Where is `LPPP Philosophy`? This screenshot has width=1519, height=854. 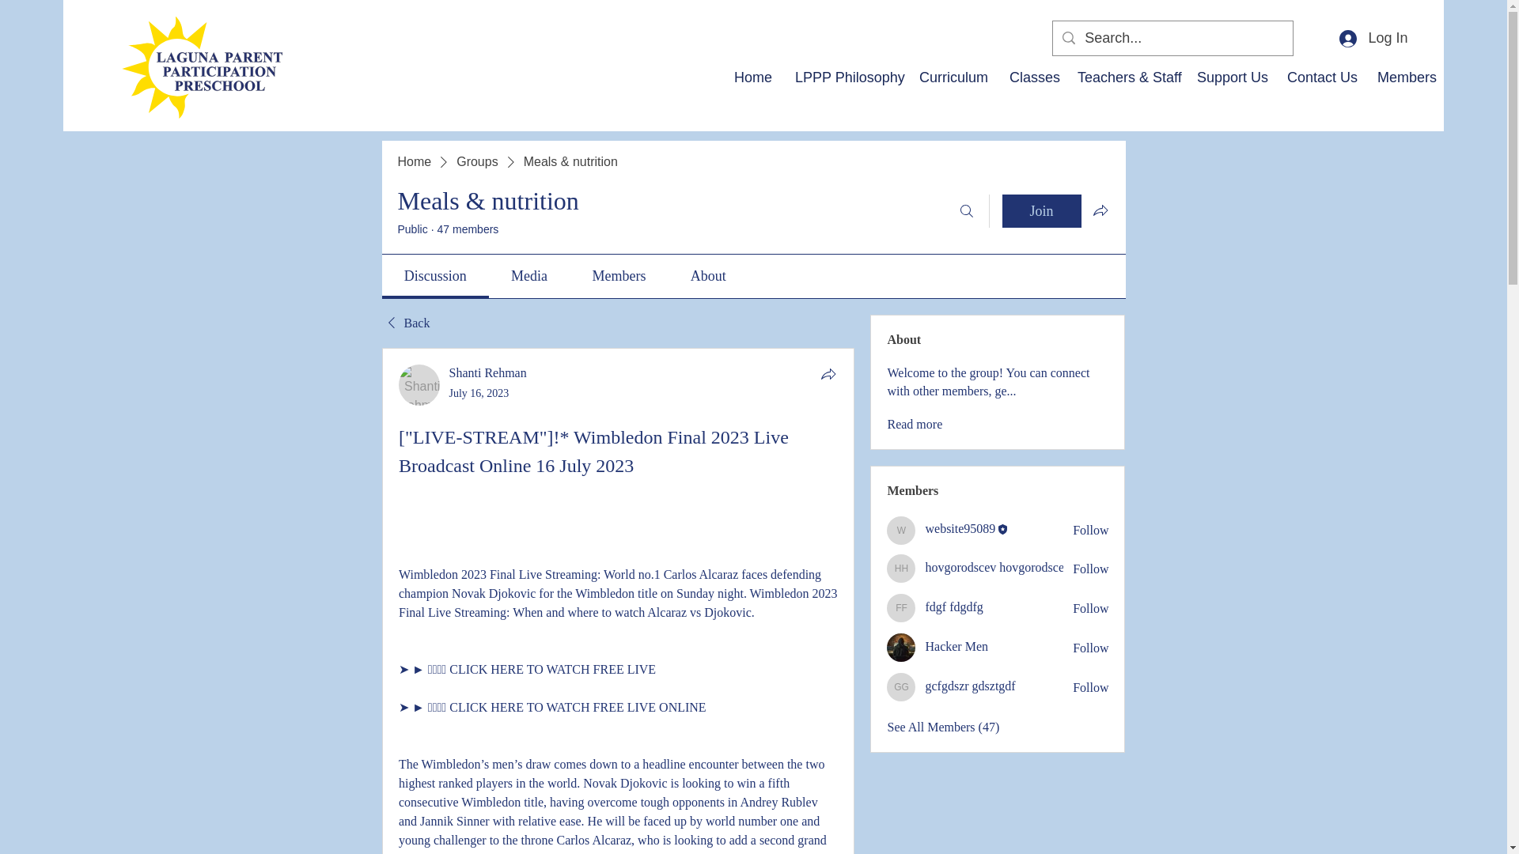 LPPP Philosophy is located at coordinates (845, 77).